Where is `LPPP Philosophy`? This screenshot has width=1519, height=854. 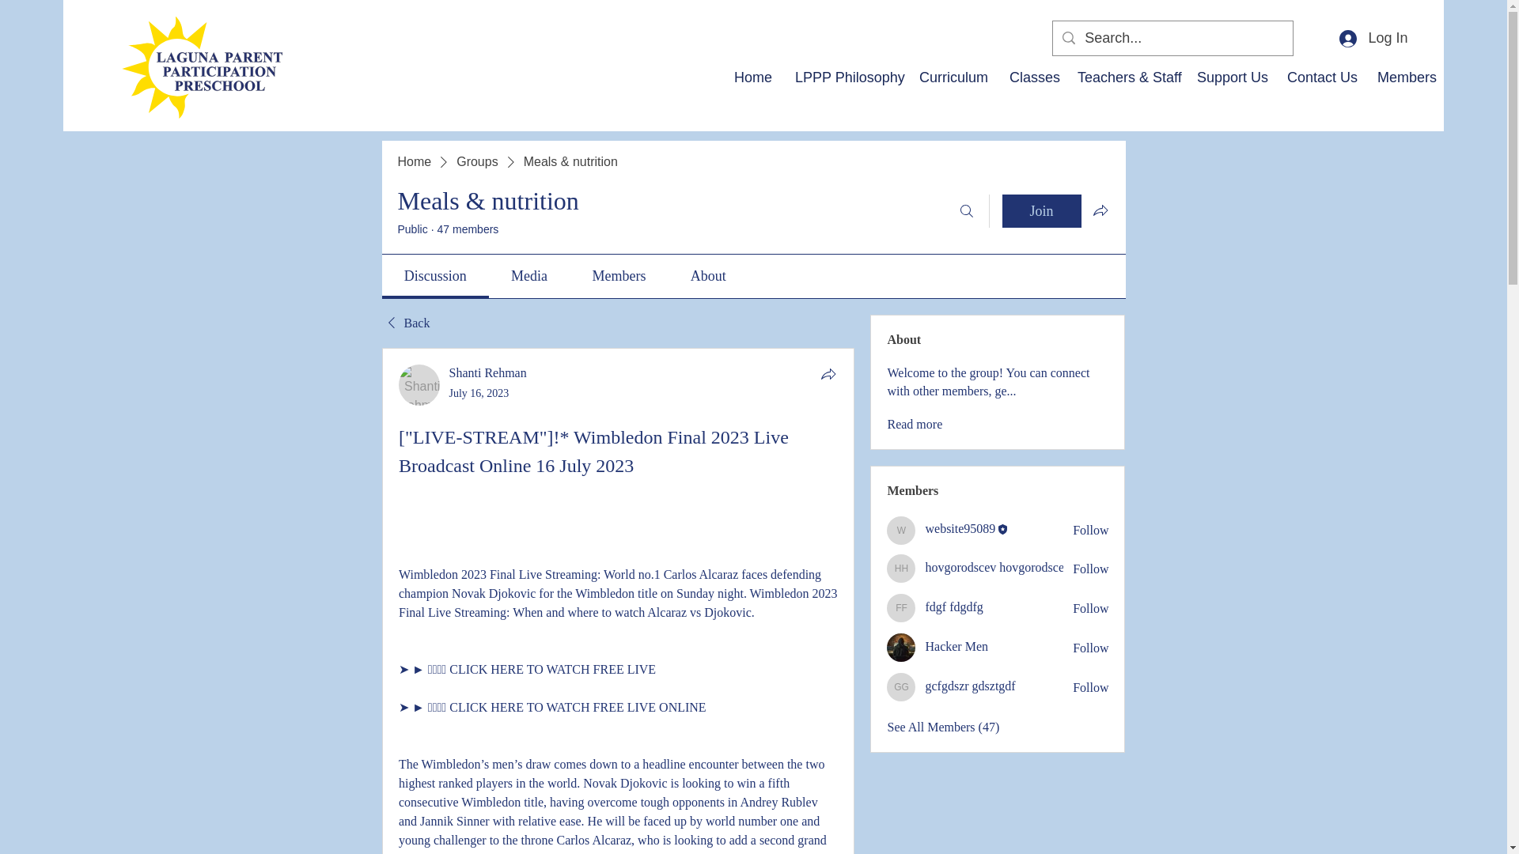 LPPP Philosophy is located at coordinates (845, 77).